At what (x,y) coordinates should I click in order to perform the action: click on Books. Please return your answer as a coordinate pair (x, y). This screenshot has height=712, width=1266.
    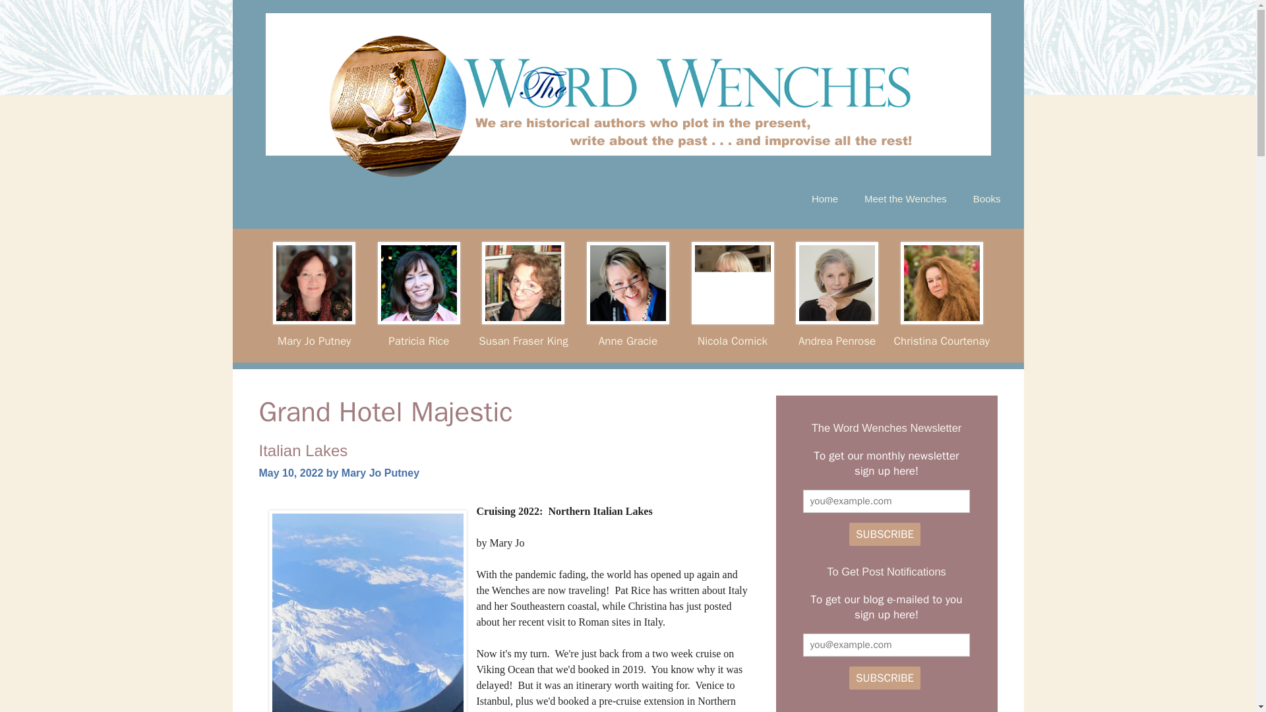
    Looking at the image, I should click on (986, 199).